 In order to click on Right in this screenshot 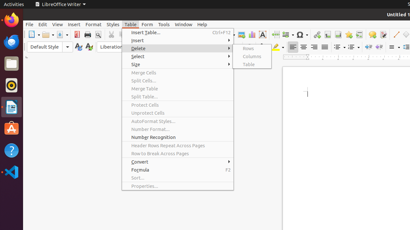, I will do `click(314, 47)`.